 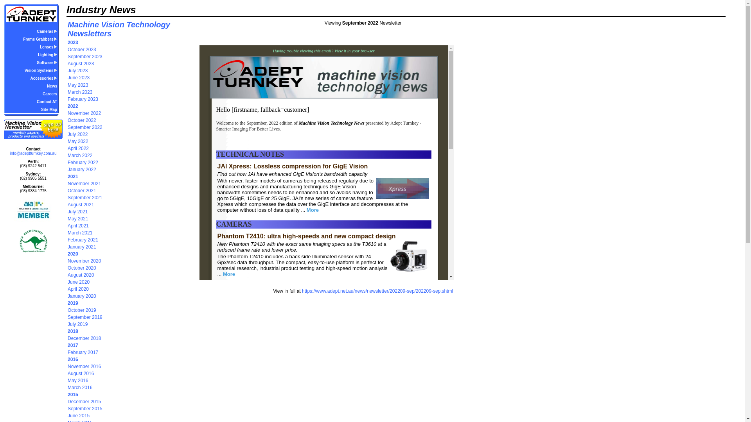 I want to click on July 2022, so click(x=77, y=134).